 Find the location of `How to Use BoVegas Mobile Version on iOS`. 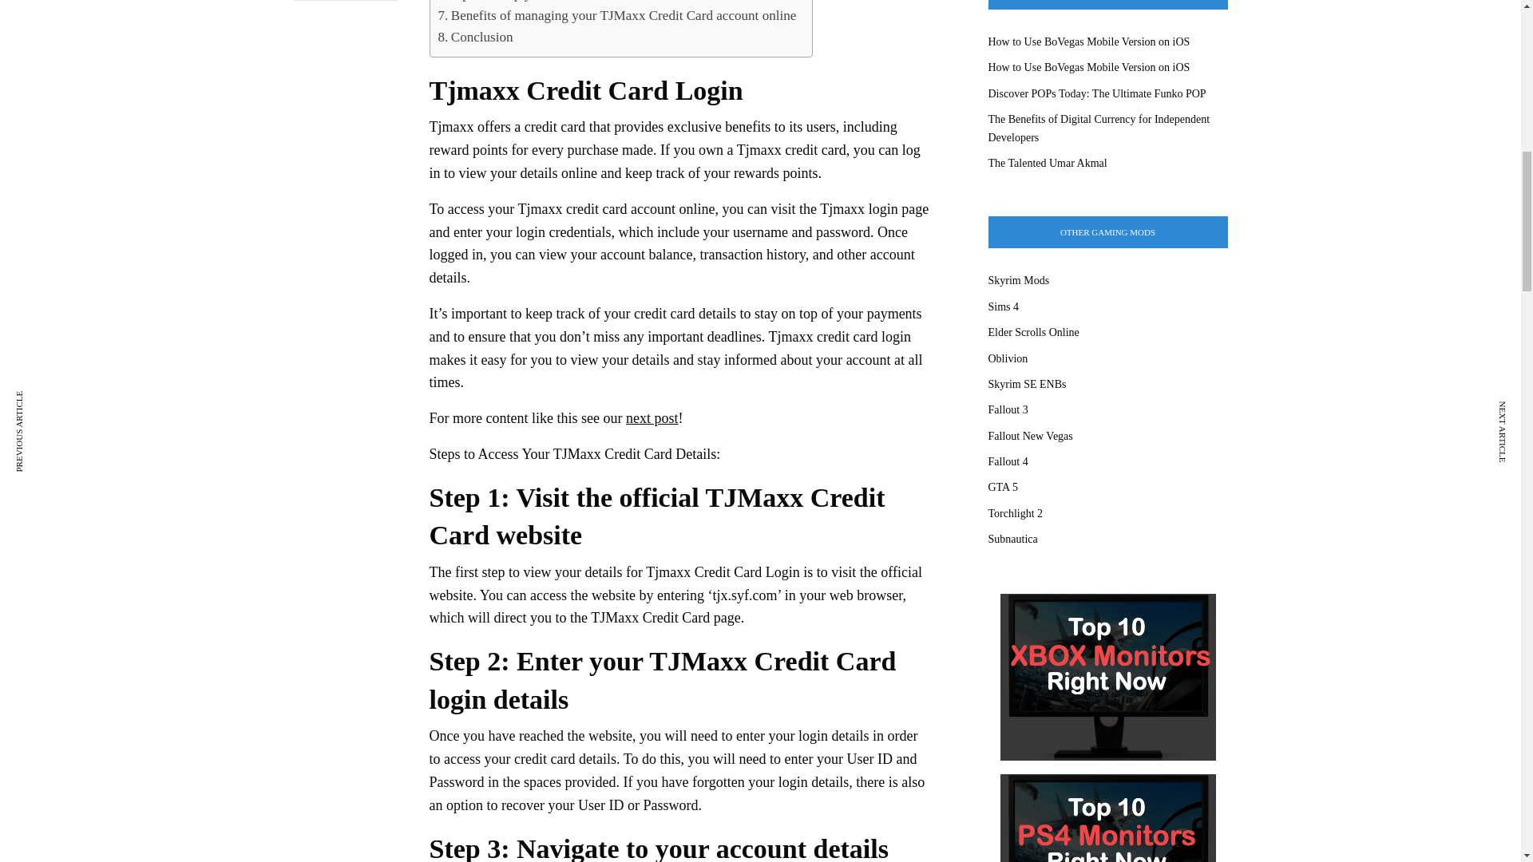

How to Use BoVegas Mobile Version on iOS is located at coordinates (1089, 42).